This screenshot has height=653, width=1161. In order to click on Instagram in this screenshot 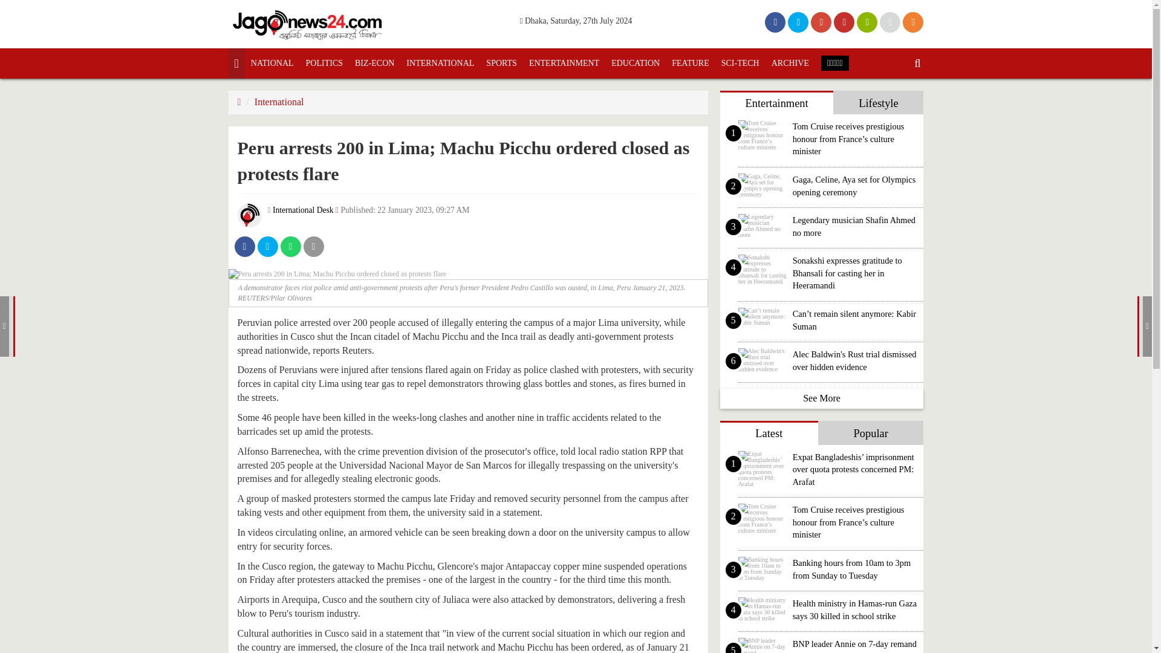, I will do `click(932, 22)`.